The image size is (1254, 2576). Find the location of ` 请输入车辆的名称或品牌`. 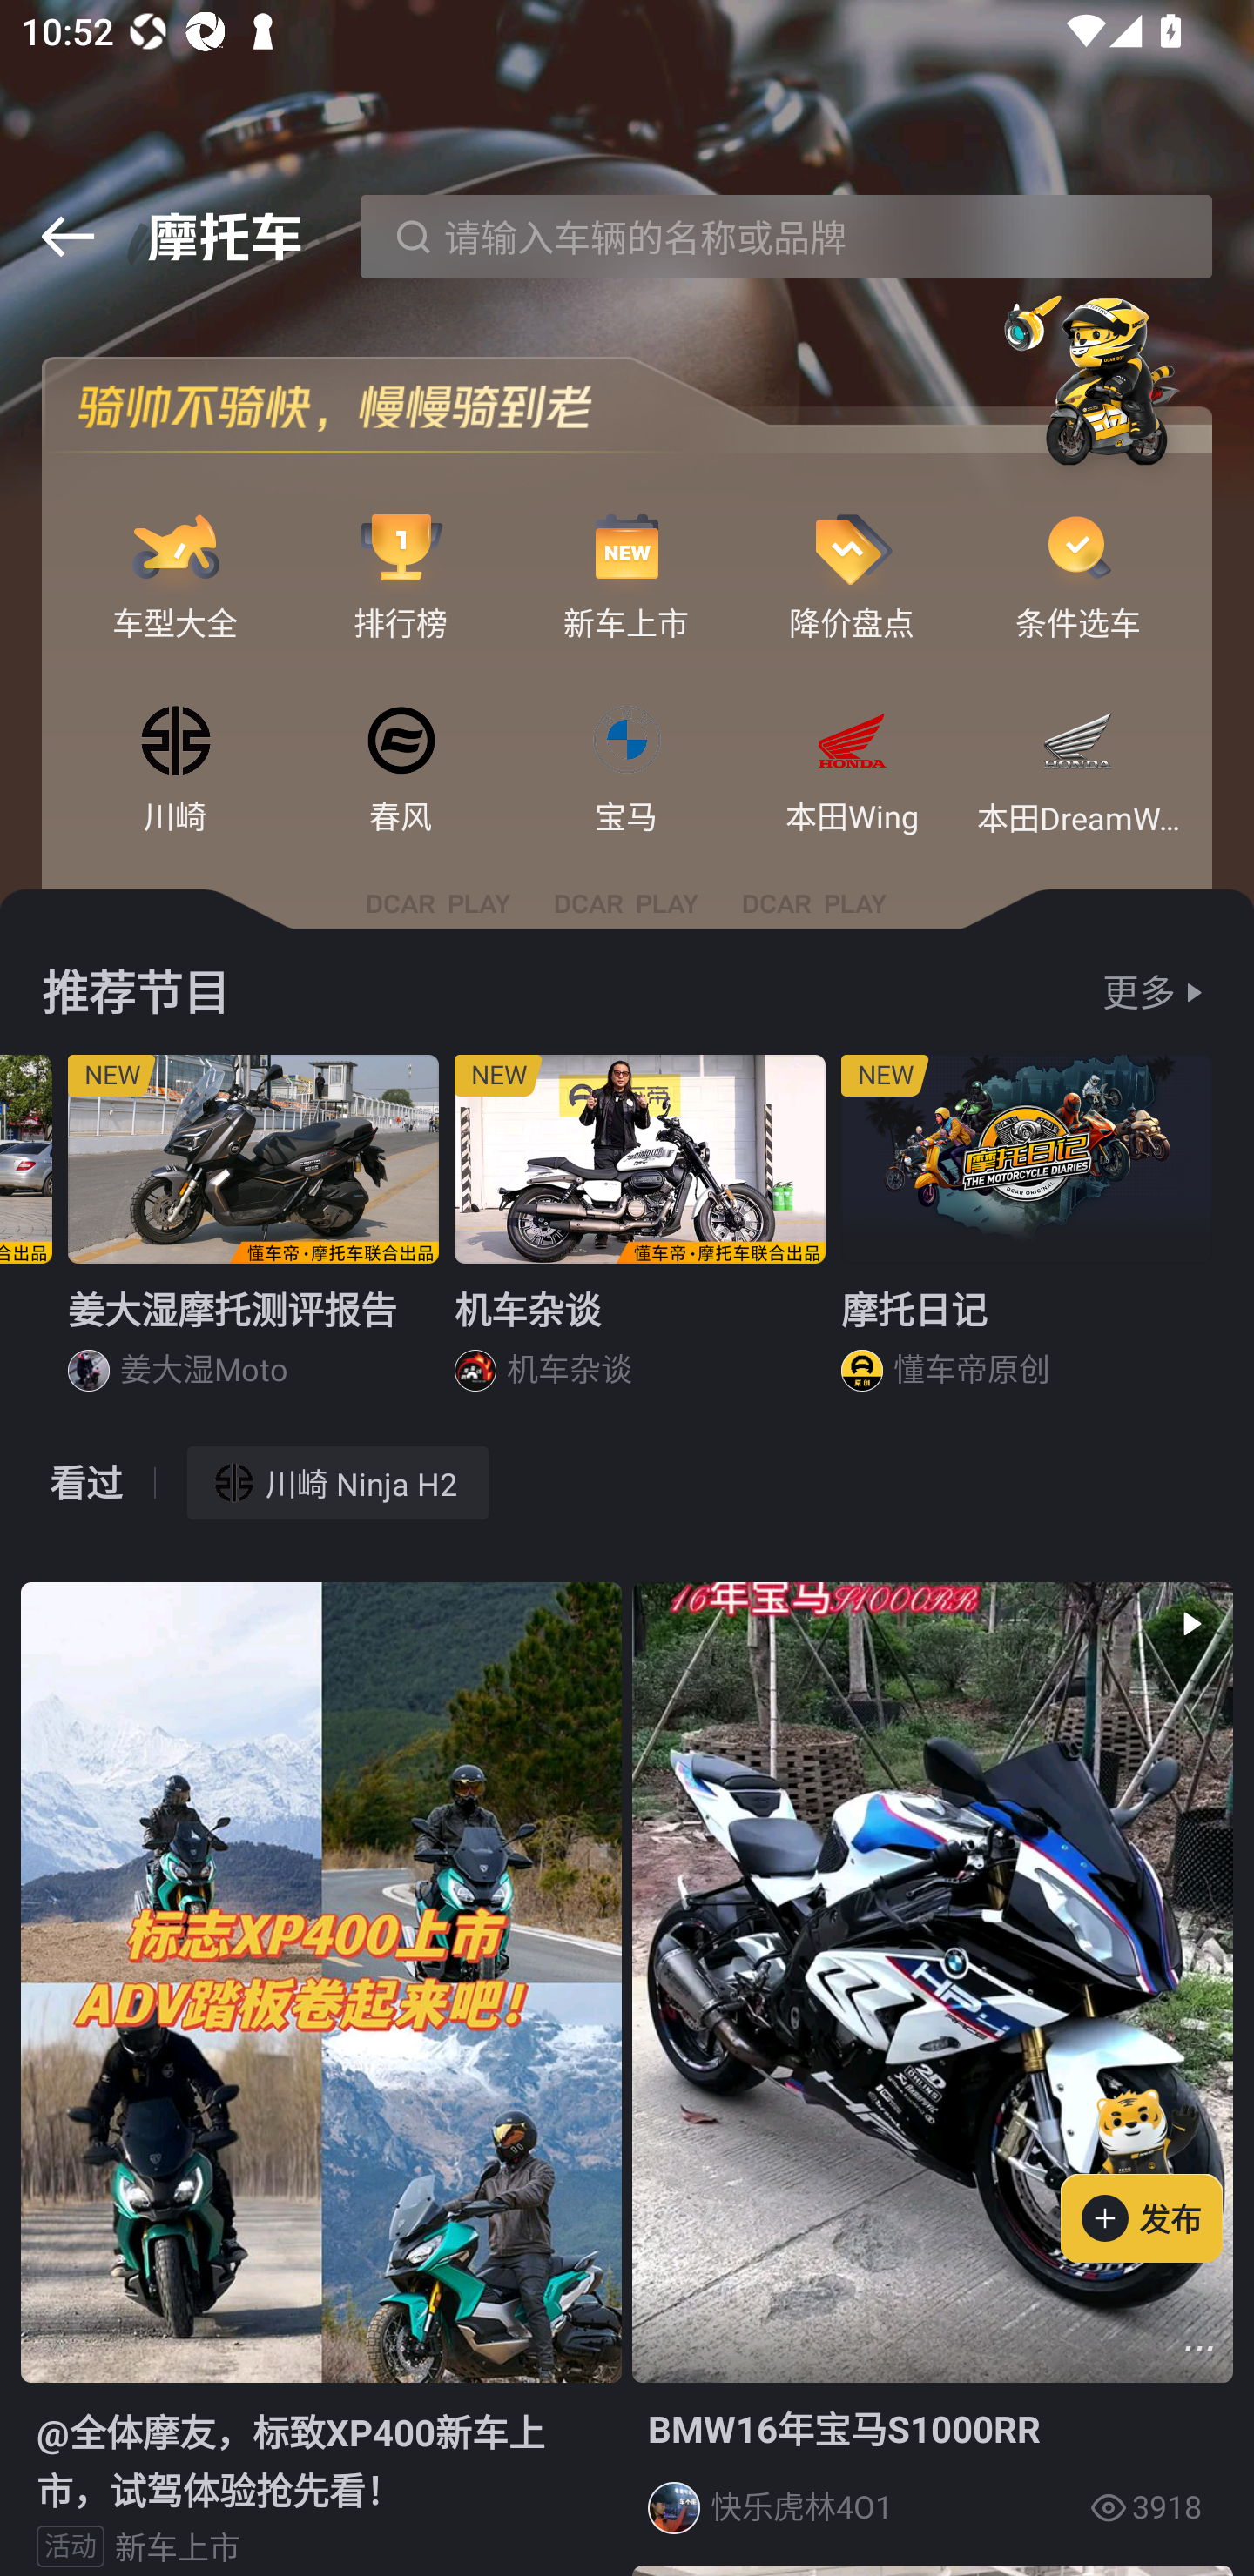

 请输入车辆的名称或品牌 is located at coordinates (786, 237).